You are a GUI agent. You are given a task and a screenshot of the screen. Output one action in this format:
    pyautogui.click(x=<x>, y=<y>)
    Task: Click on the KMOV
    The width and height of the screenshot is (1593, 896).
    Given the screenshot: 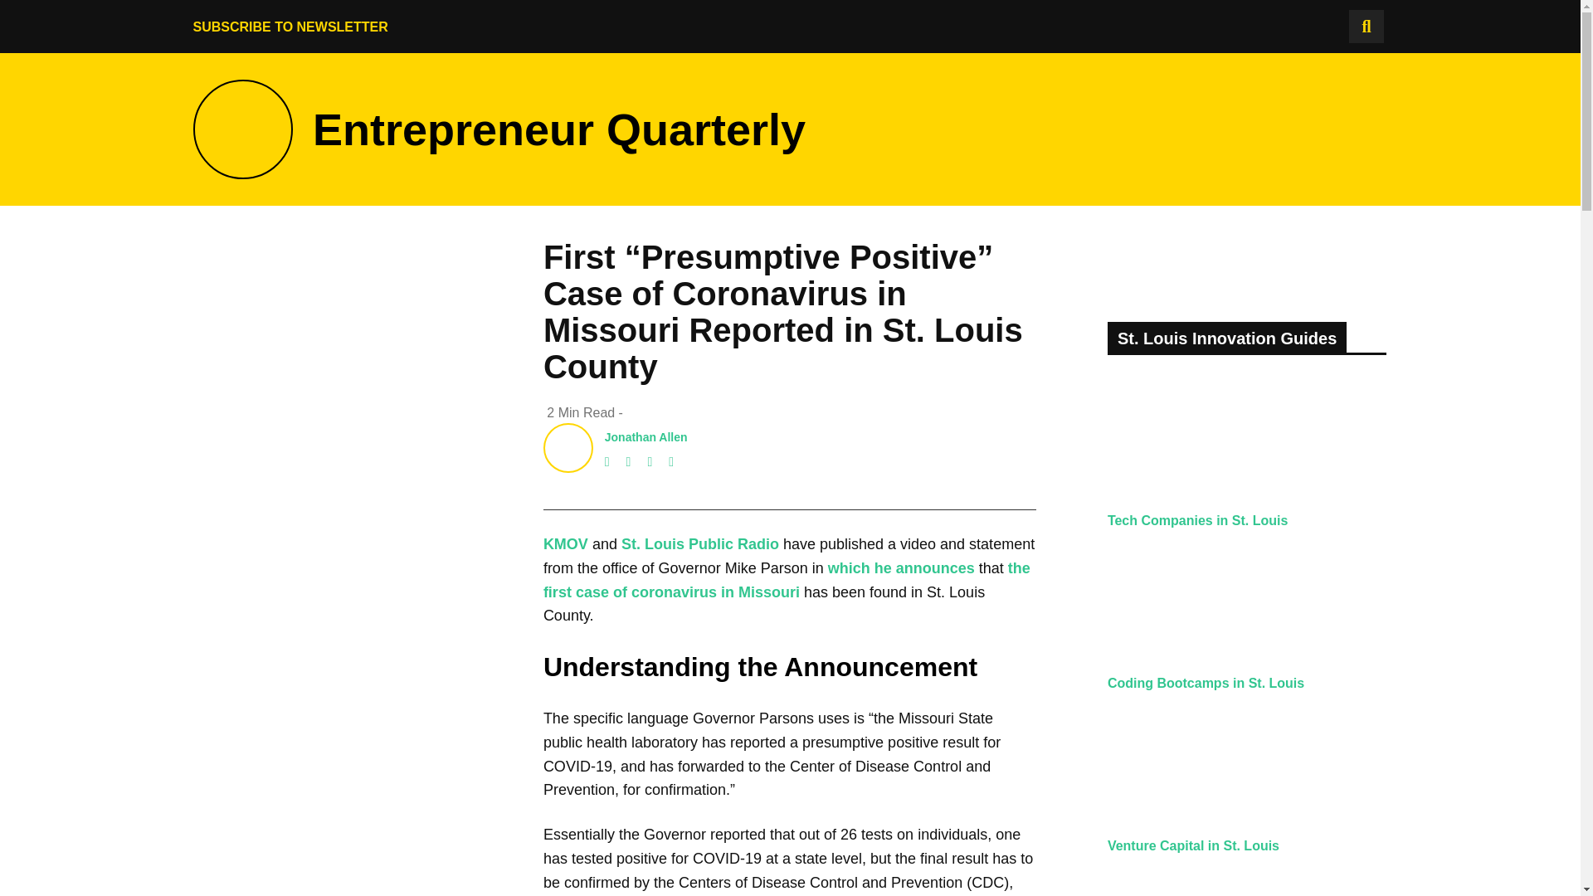 What is the action you would take?
    pyautogui.click(x=565, y=544)
    